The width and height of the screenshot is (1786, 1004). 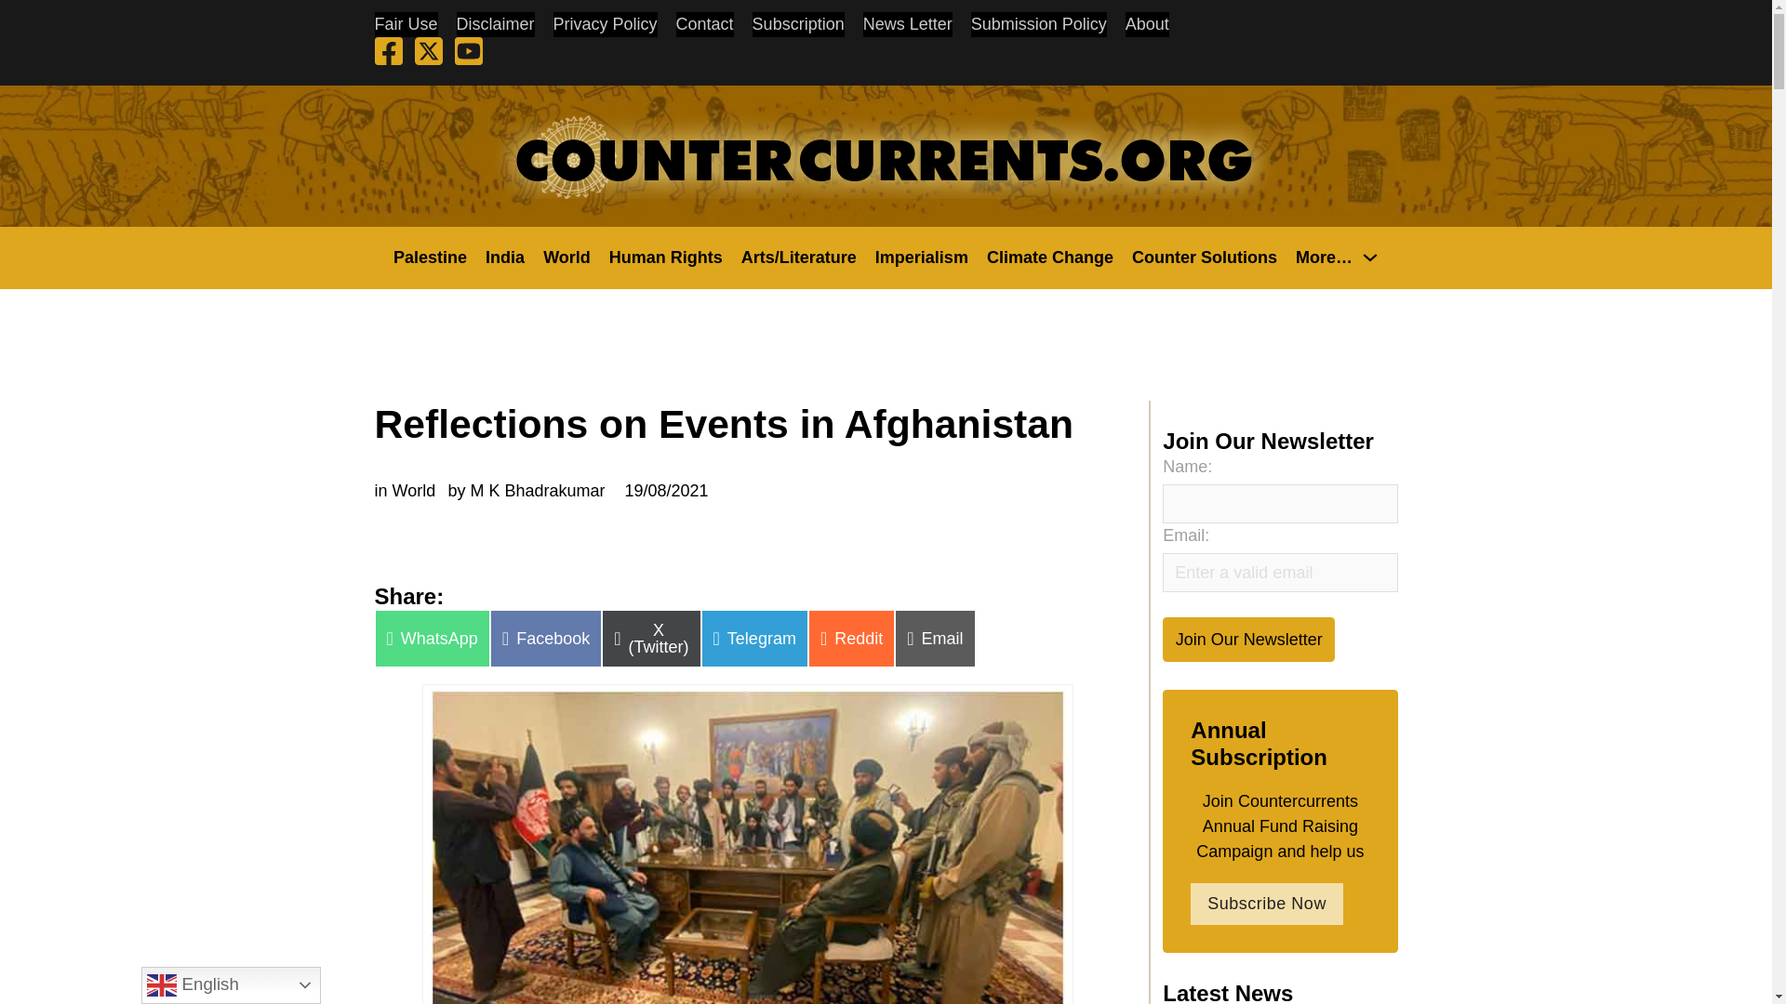 What do you see at coordinates (1049, 257) in the screenshot?
I see `Climate Change` at bounding box center [1049, 257].